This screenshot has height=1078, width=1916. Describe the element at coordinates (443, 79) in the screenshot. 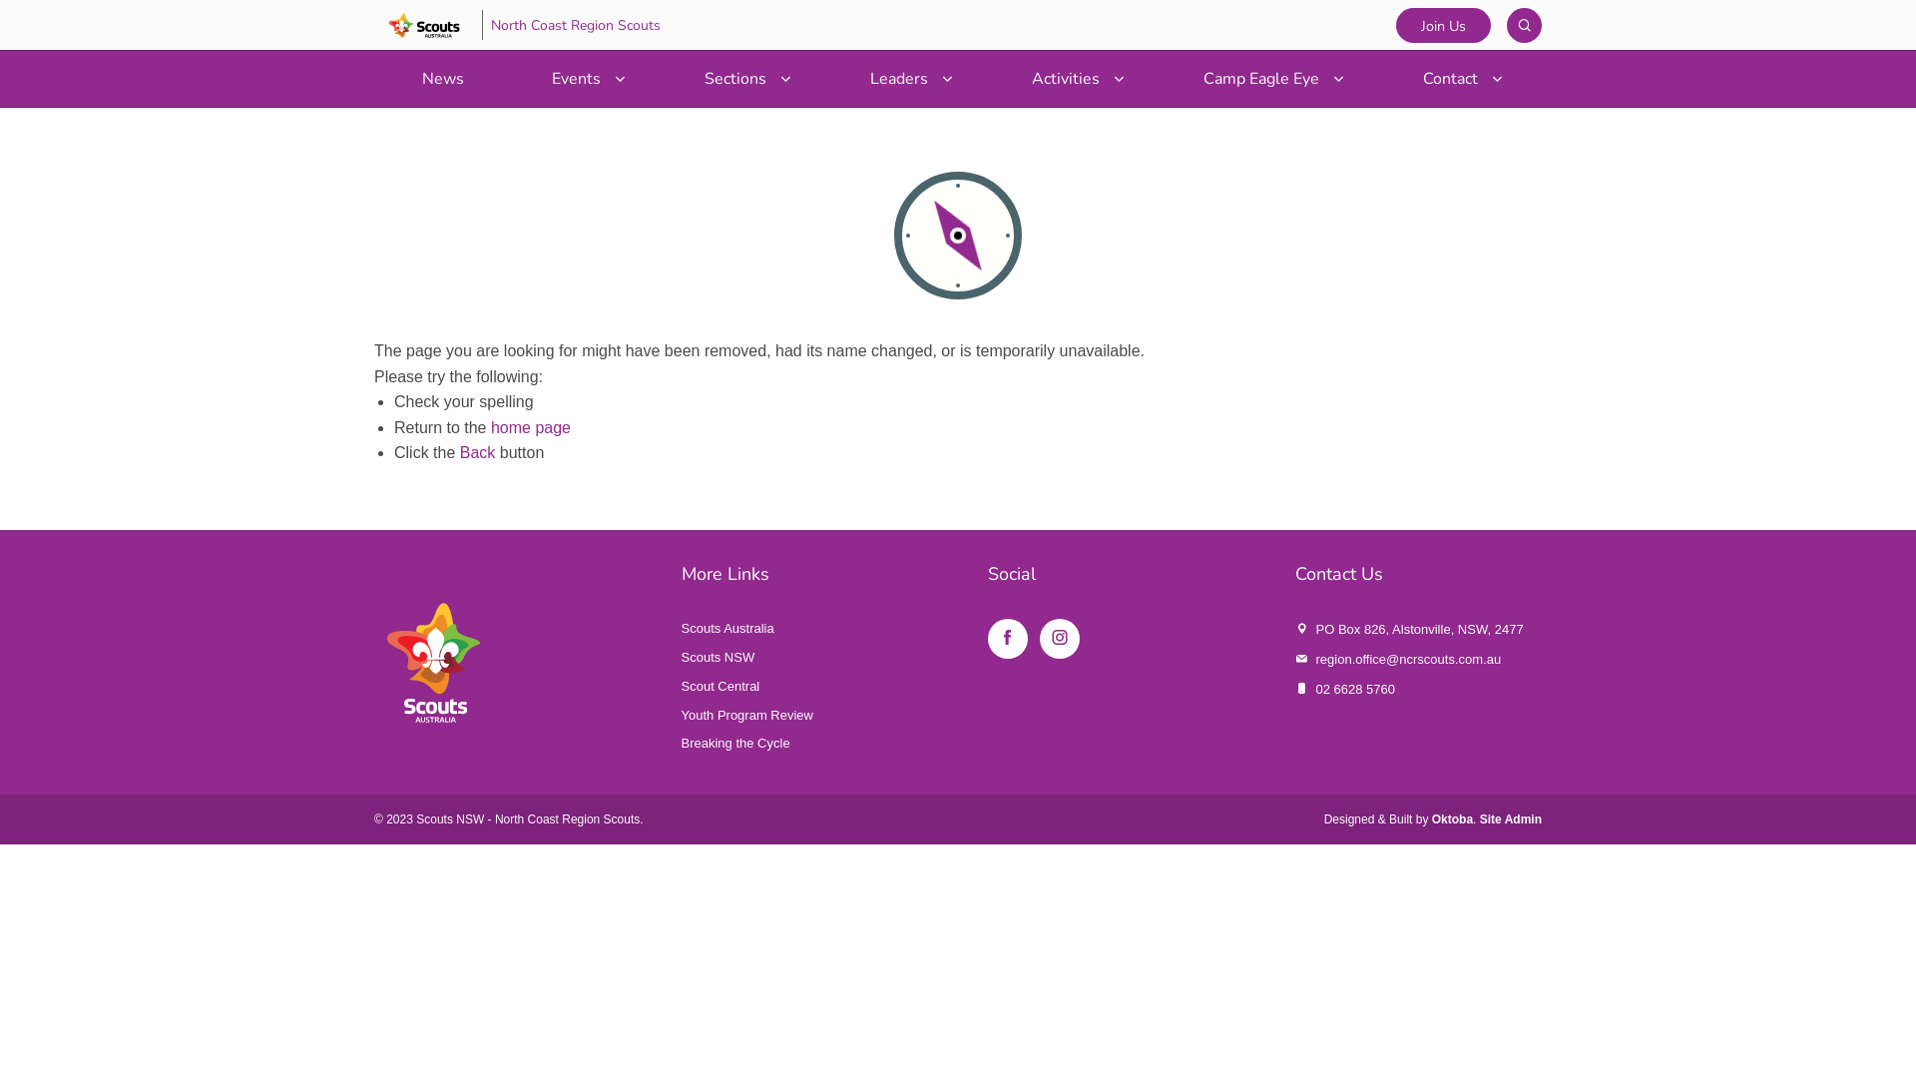

I see `News` at that location.